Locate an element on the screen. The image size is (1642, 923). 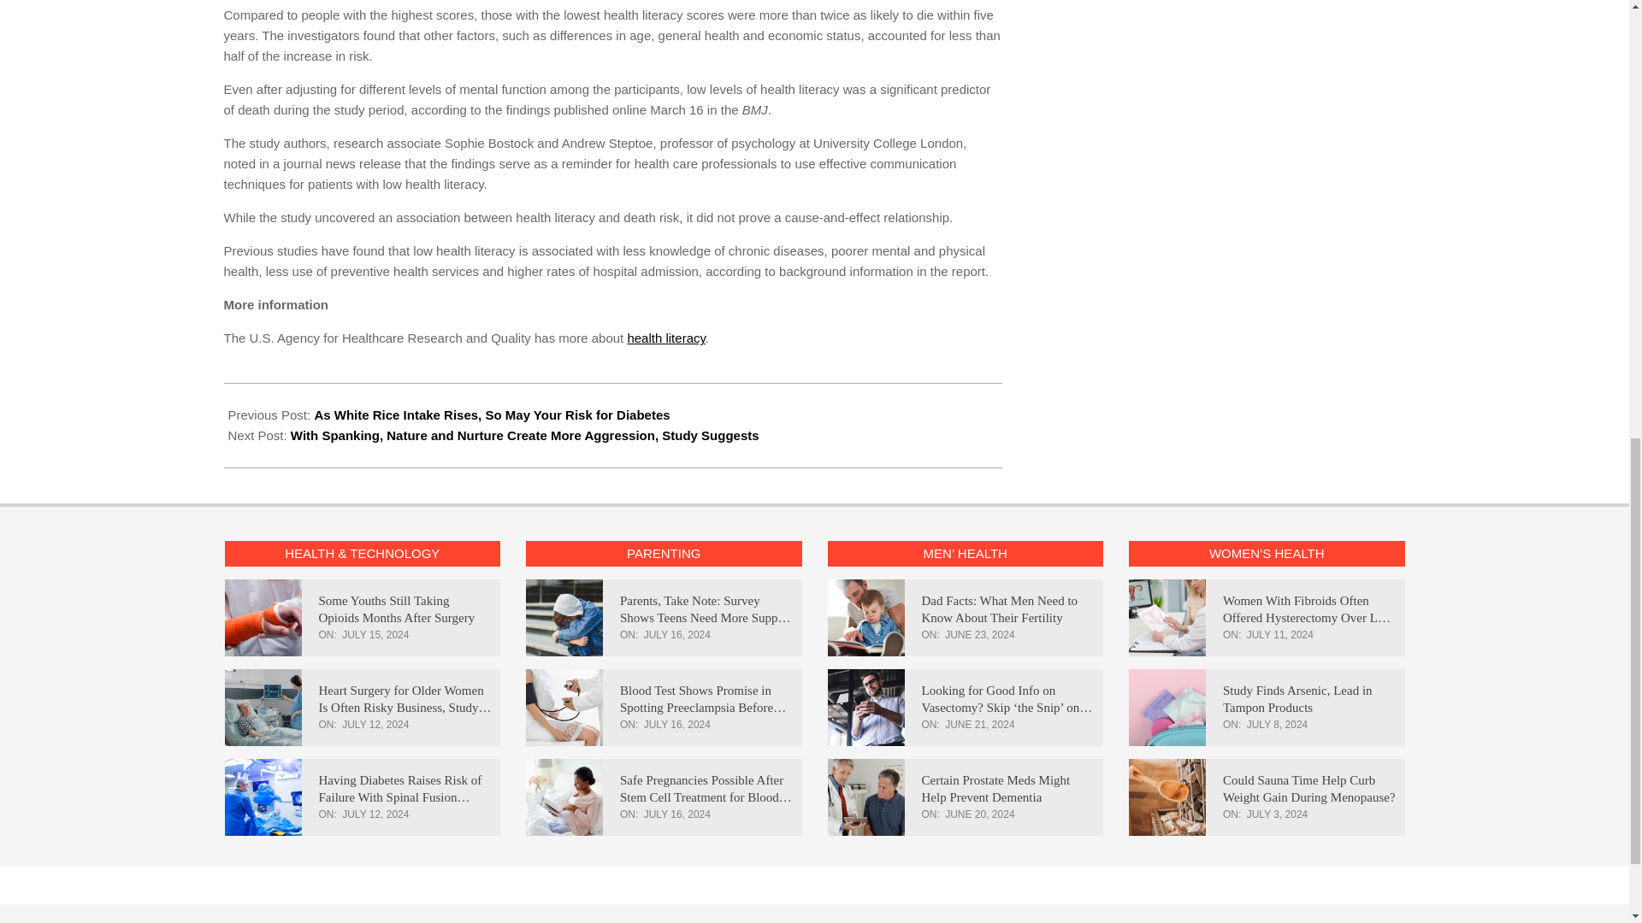
Friday, July 12, 2024, 11:09 am is located at coordinates (375, 814).